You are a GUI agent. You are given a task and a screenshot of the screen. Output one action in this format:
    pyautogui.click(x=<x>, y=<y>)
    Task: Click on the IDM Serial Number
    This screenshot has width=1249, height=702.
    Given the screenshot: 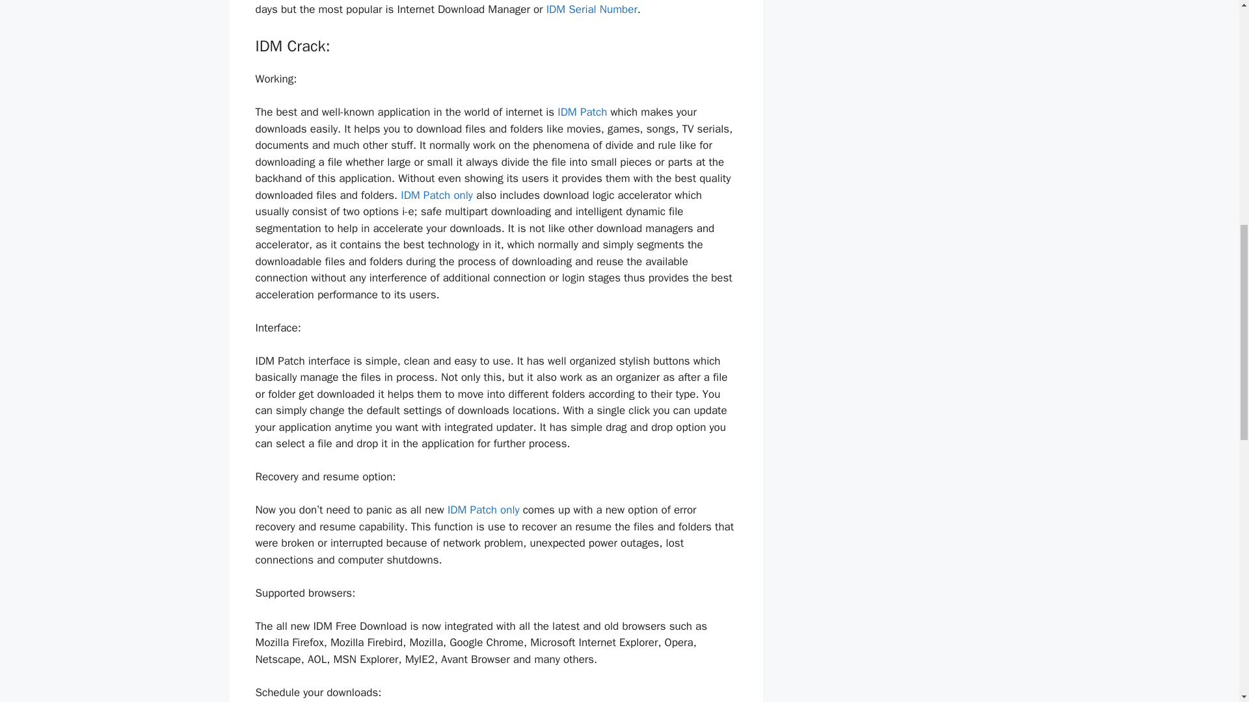 What is the action you would take?
    pyautogui.click(x=592, y=9)
    